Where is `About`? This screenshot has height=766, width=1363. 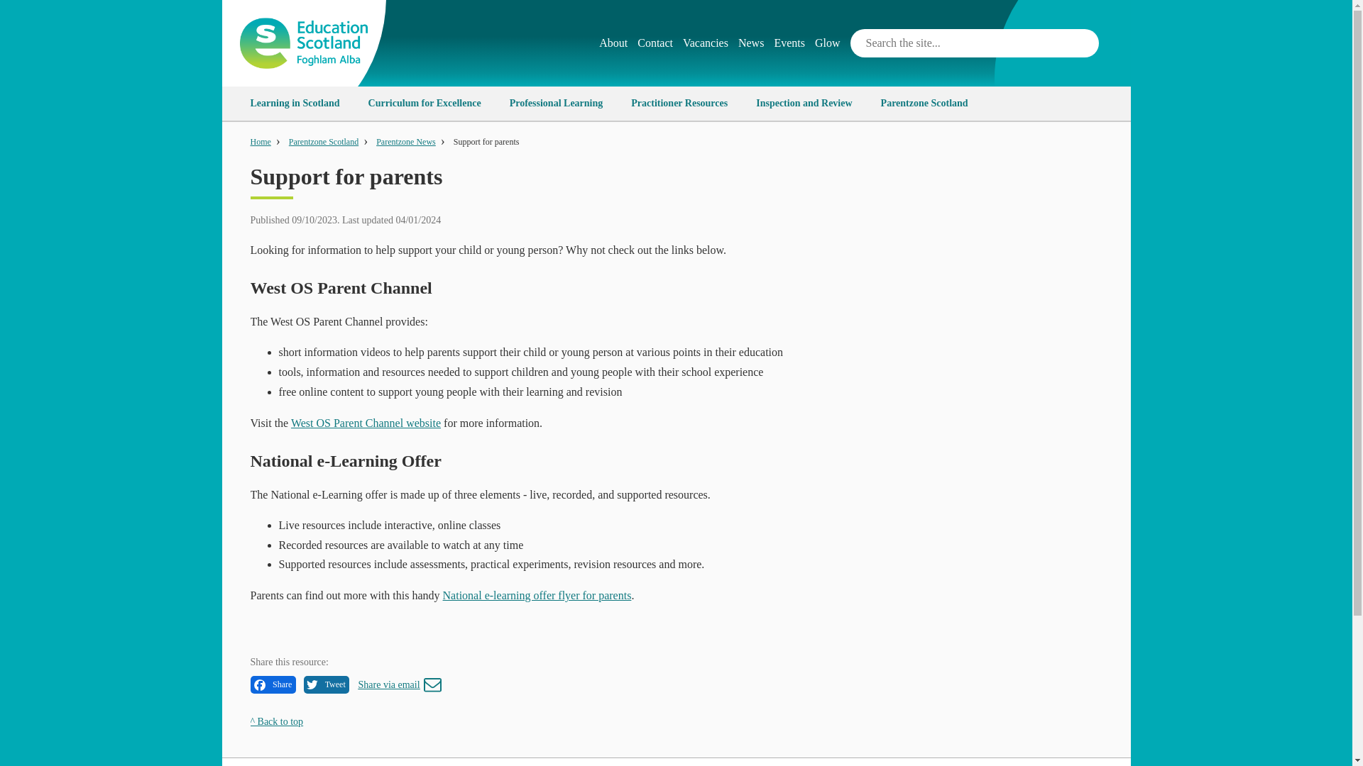
About is located at coordinates (618, 43).